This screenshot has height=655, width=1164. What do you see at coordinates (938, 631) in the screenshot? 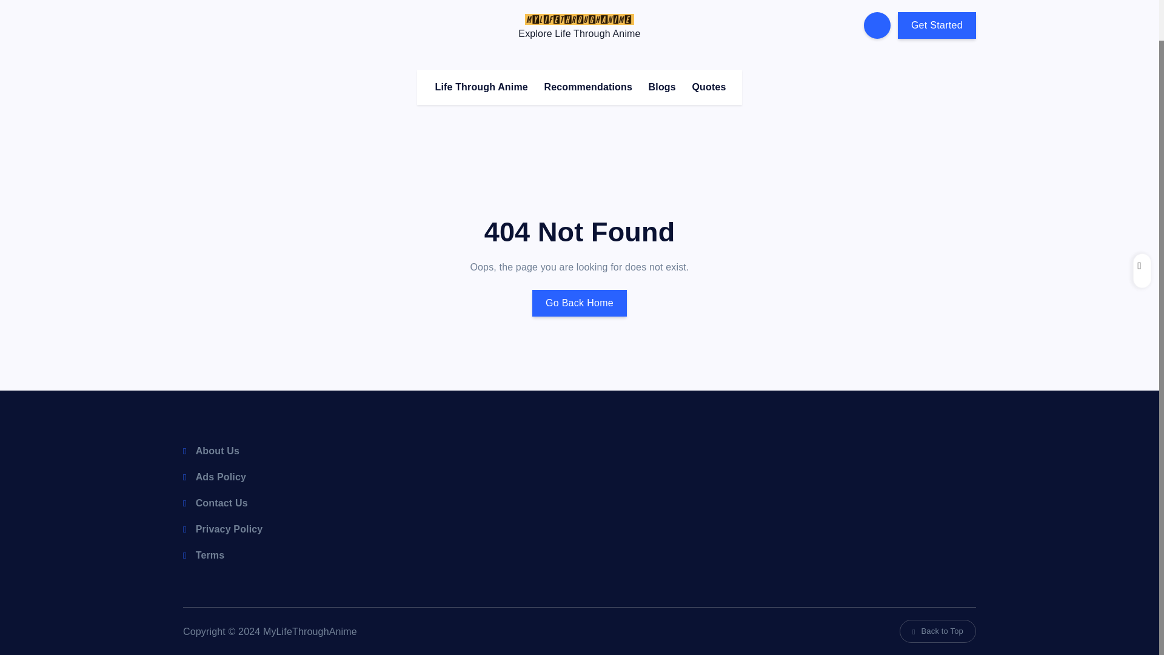
I see `Back to Top` at bounding box center [938, 631].